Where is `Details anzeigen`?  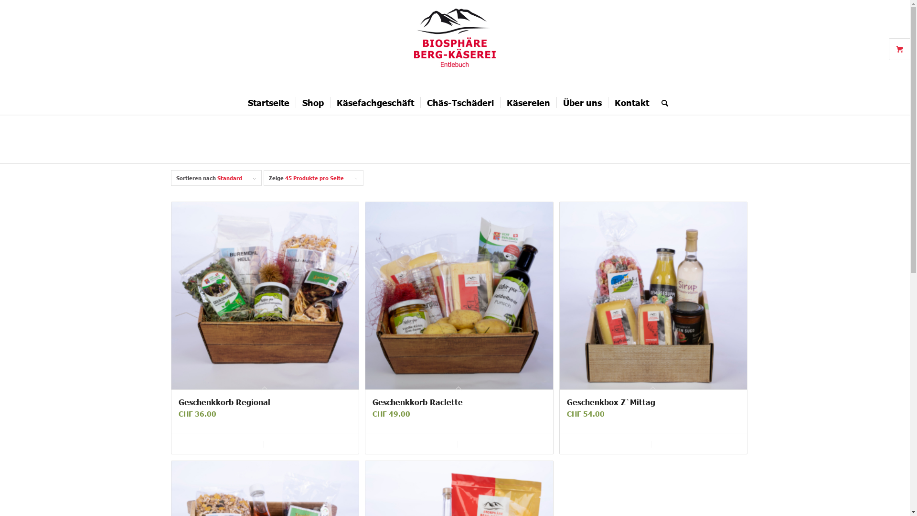 Details anzeigen is located at coordinates (307, 443).